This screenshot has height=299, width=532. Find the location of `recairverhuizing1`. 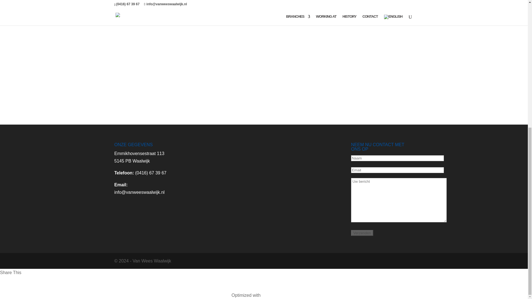

recairverhuizing1 is located at coordinates (211, 100).